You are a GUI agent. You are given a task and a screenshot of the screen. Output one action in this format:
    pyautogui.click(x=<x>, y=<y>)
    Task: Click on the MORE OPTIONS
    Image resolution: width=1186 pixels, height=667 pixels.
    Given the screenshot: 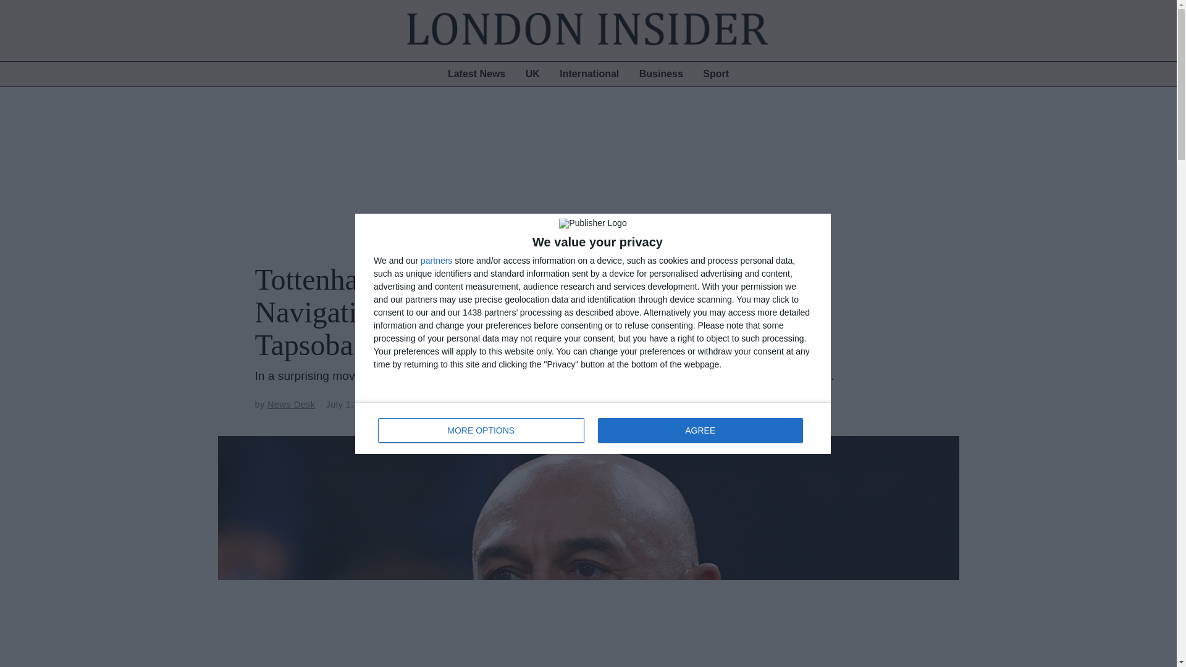 What is the action you would take?
    pyautogui.click(x=481, y=430)
    